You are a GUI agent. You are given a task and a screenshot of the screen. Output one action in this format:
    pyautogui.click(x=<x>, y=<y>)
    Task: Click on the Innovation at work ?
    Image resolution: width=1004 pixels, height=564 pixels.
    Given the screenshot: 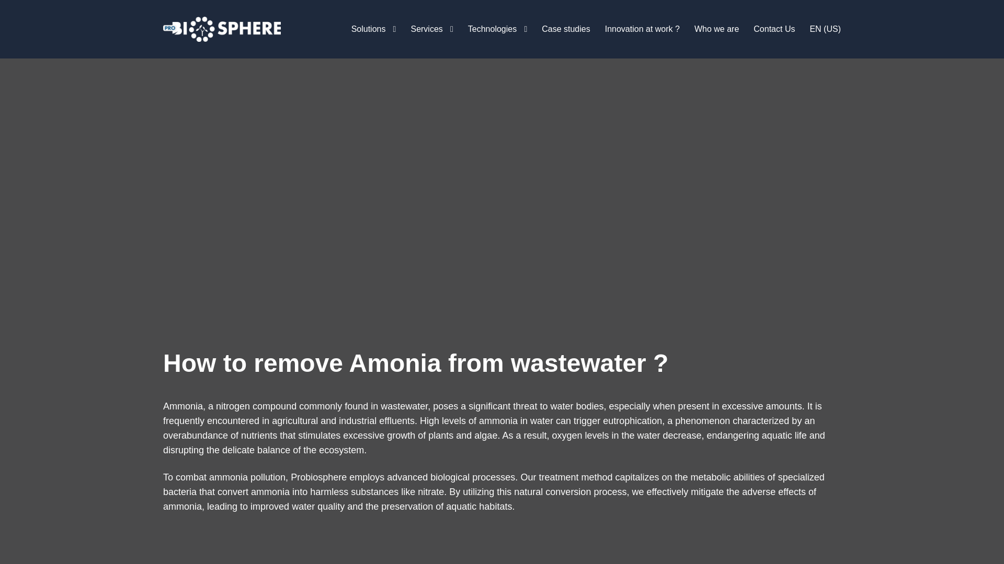 What is the action you would take?
    pyautogui.click(x=642, y=29)
    